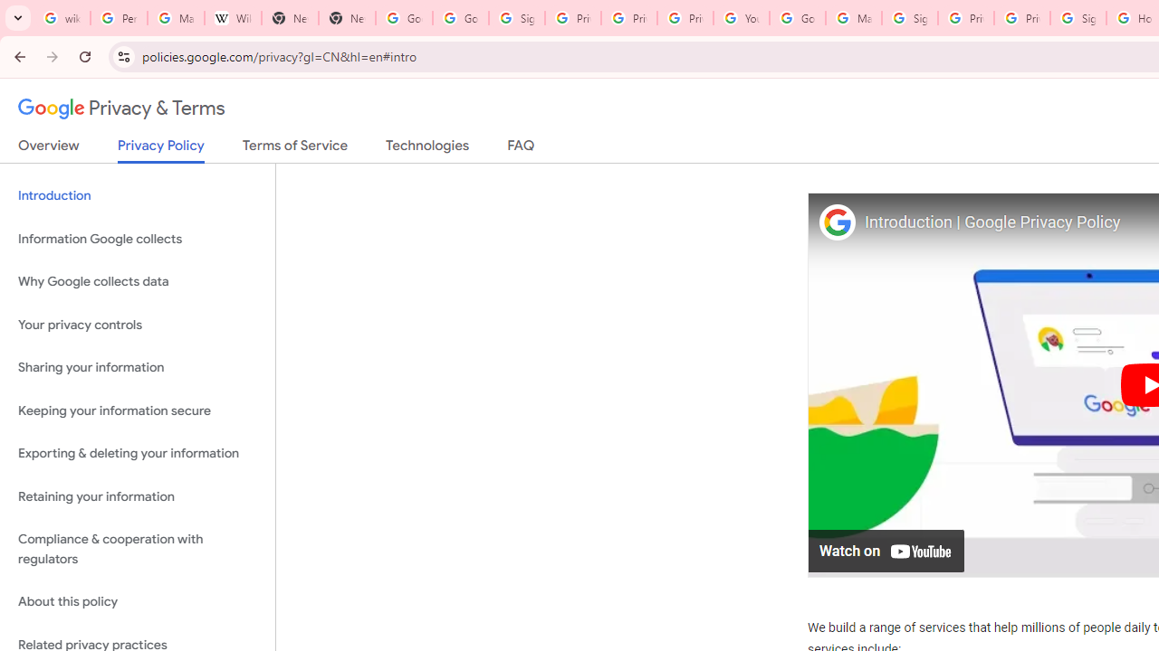 The height and width of the screenshot is (651, 1159). I want to click on Privacy Policy, so click(161, 150).